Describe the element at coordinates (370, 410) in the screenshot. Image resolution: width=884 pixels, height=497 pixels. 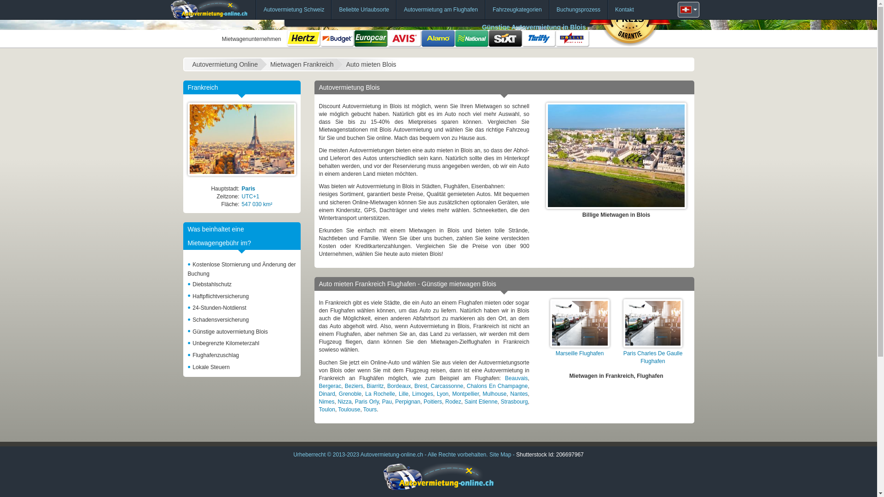
I see `Tours` at that location.